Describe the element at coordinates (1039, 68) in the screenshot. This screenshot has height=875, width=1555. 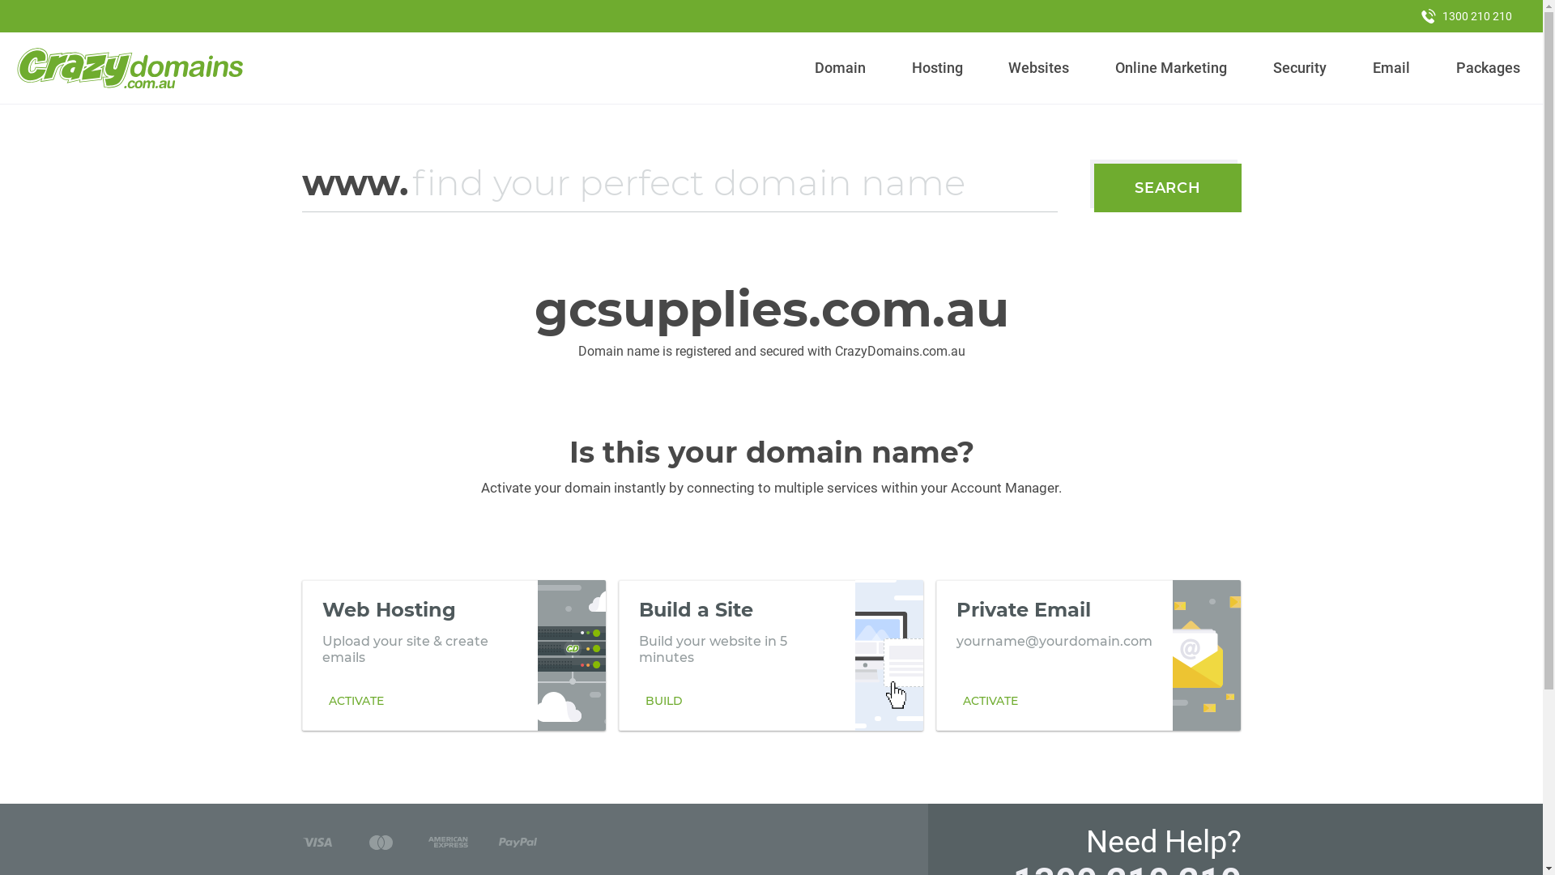
I see `Websites` at that location.